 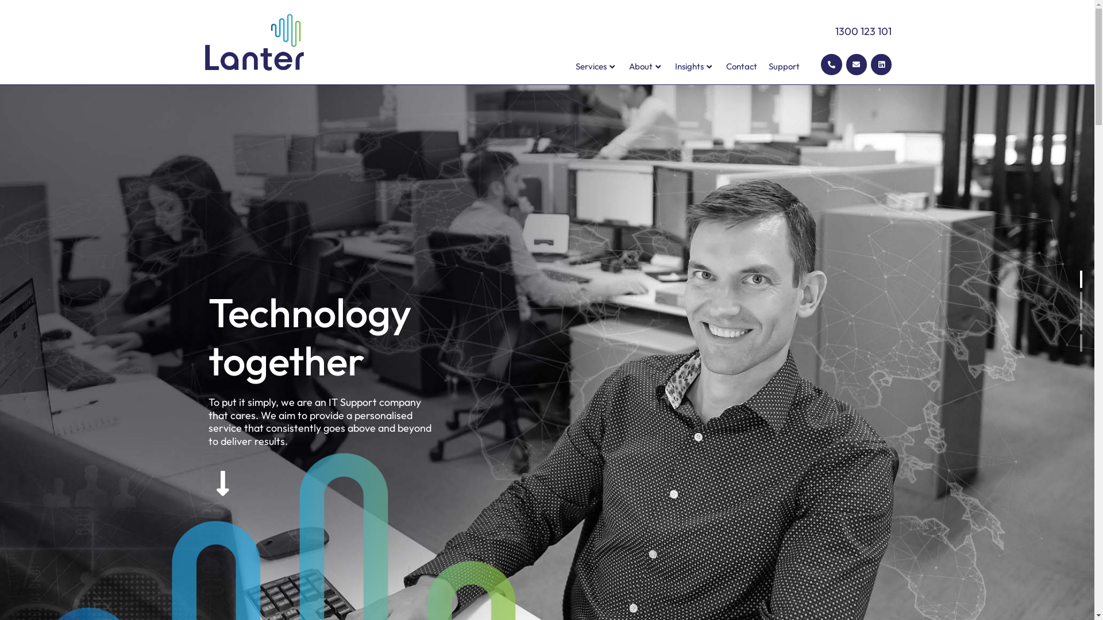 I want to click on 1300 123 101, so click(x=863, y=31).